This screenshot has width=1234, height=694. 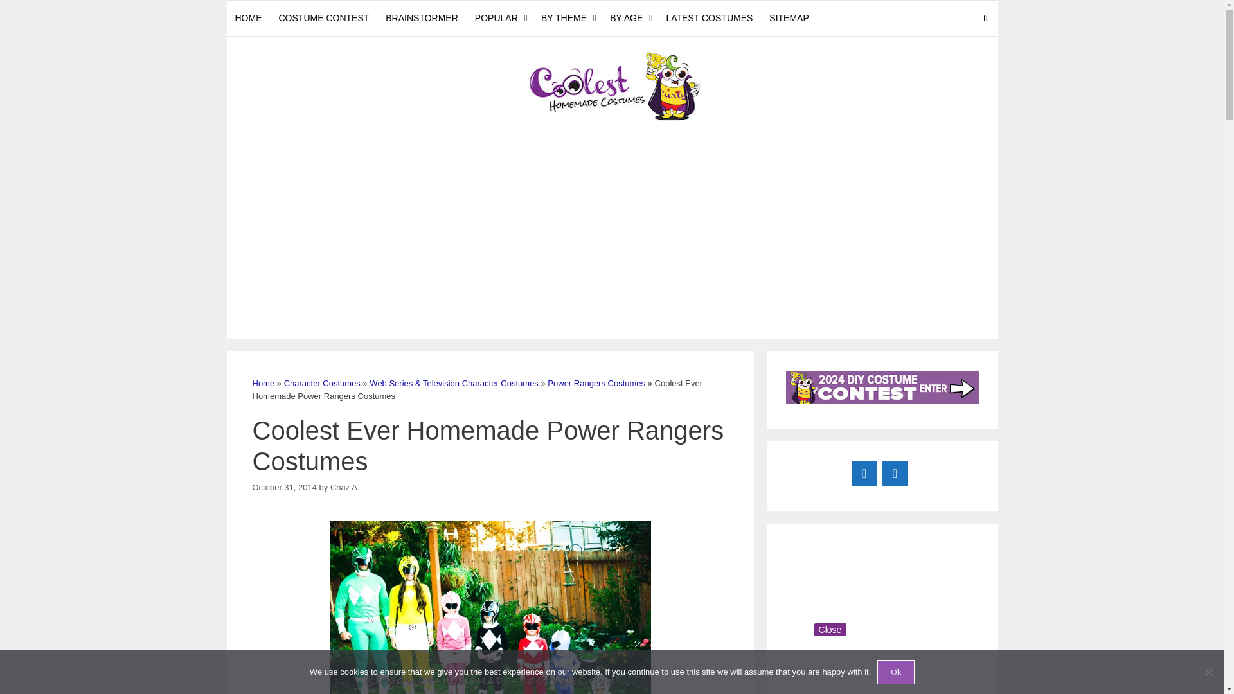 I want to click on LATEST COSTUMES, so click(x=710, y=18).